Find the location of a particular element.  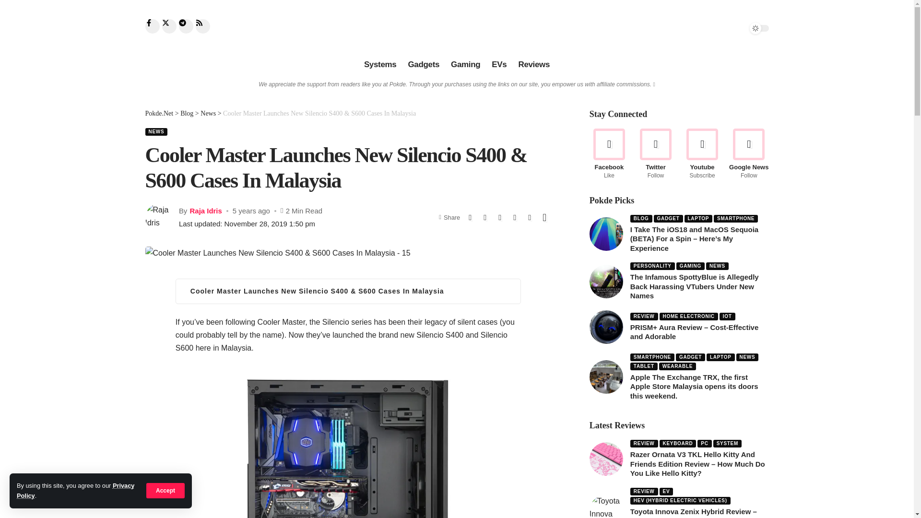

Privacy Policy is located at coordinates (75, 490).